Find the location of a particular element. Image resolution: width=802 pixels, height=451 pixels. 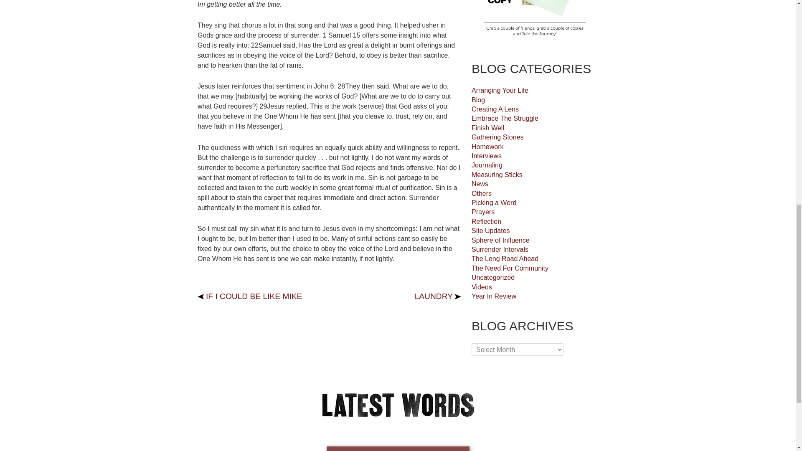

Embrace The Struggle is located at coordinates (505, 118).